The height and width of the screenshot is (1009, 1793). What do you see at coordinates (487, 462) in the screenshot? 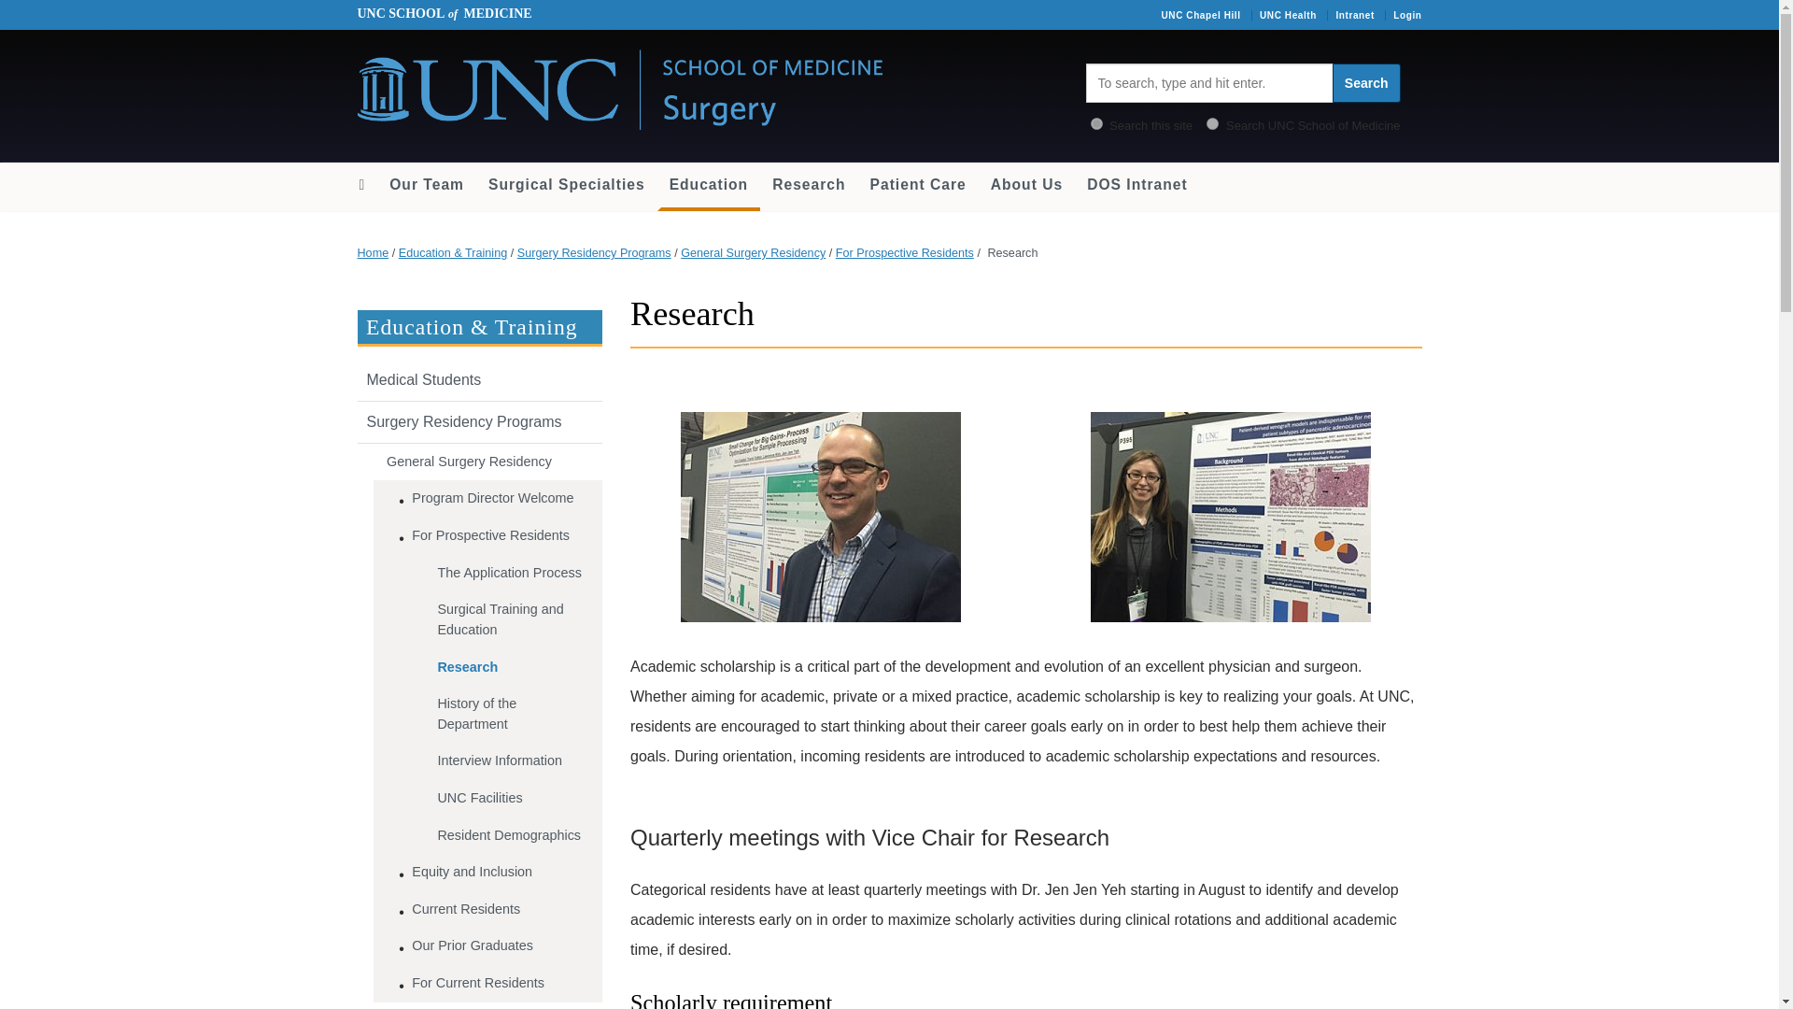
I see `General Surgery Residency` at bounding box center [487, 462].